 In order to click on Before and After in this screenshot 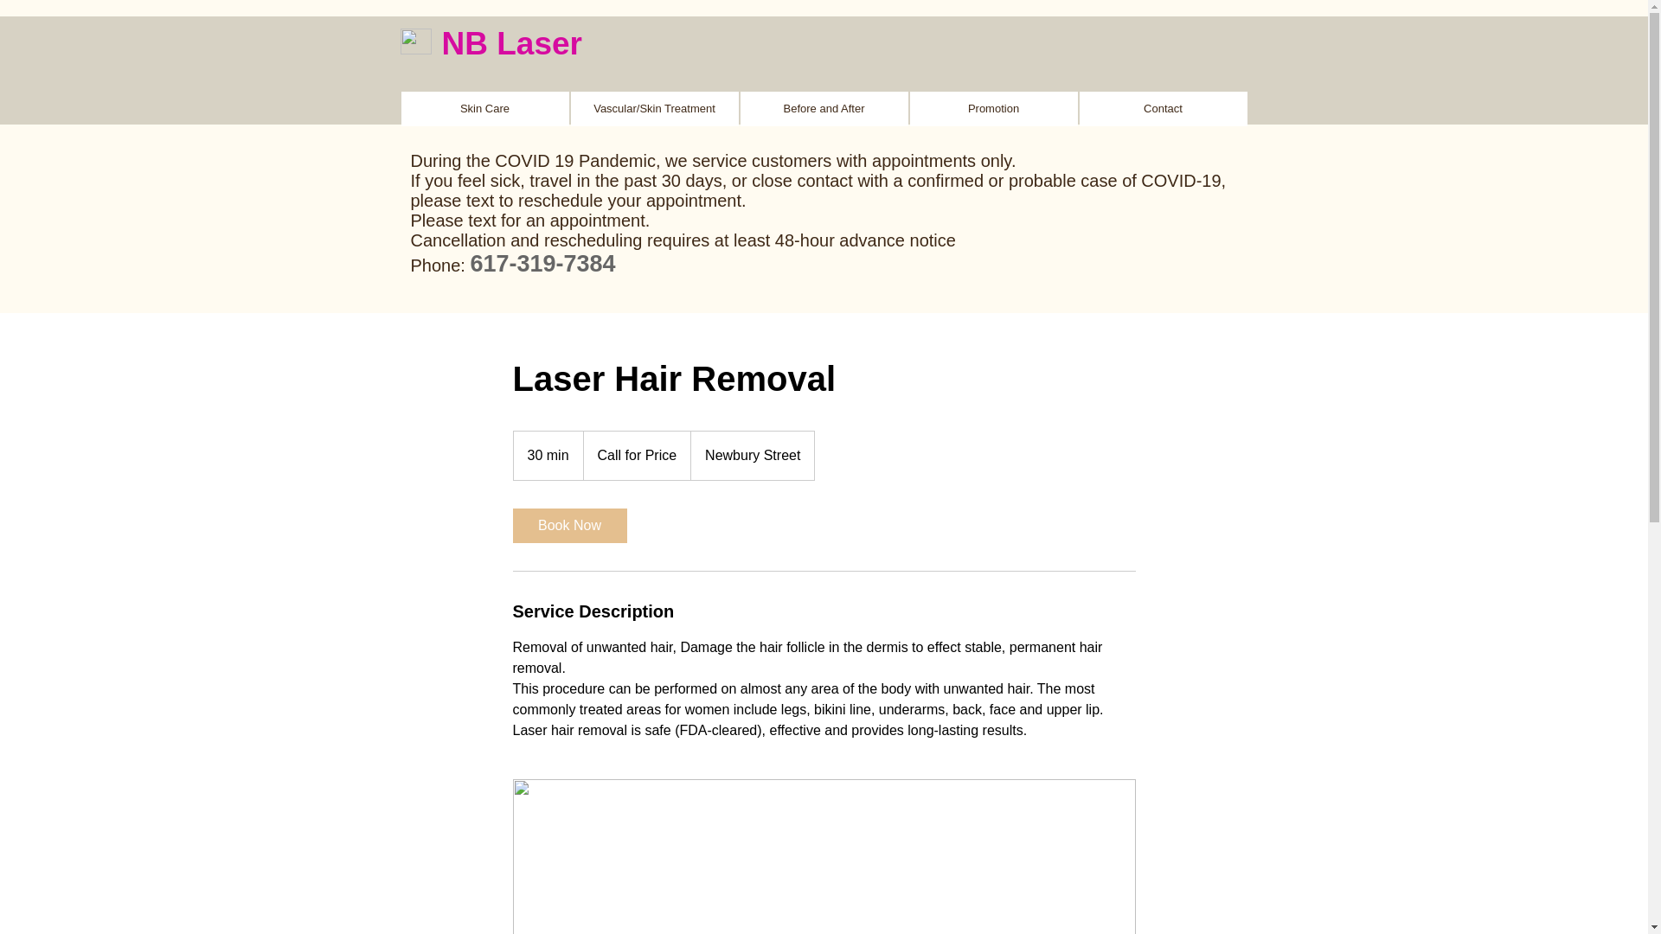, I will do `click(824, 108)`.